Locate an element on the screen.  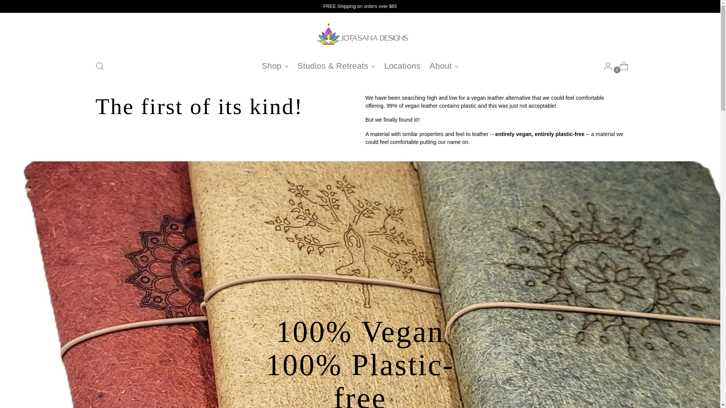
0 is located at coordinates (621, 66).